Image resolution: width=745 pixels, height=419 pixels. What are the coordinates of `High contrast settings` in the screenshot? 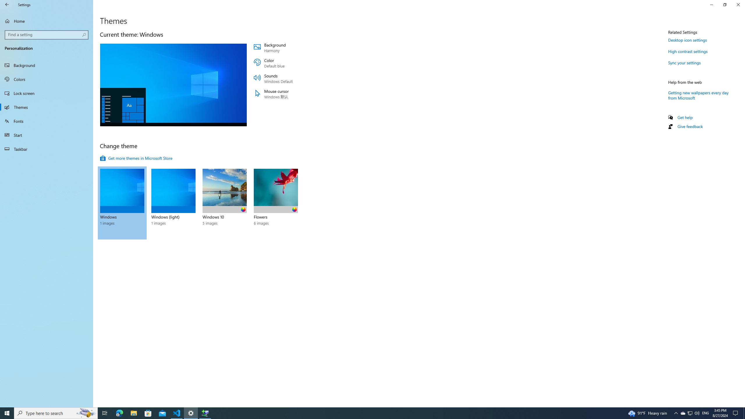 It's located at (688, 51).